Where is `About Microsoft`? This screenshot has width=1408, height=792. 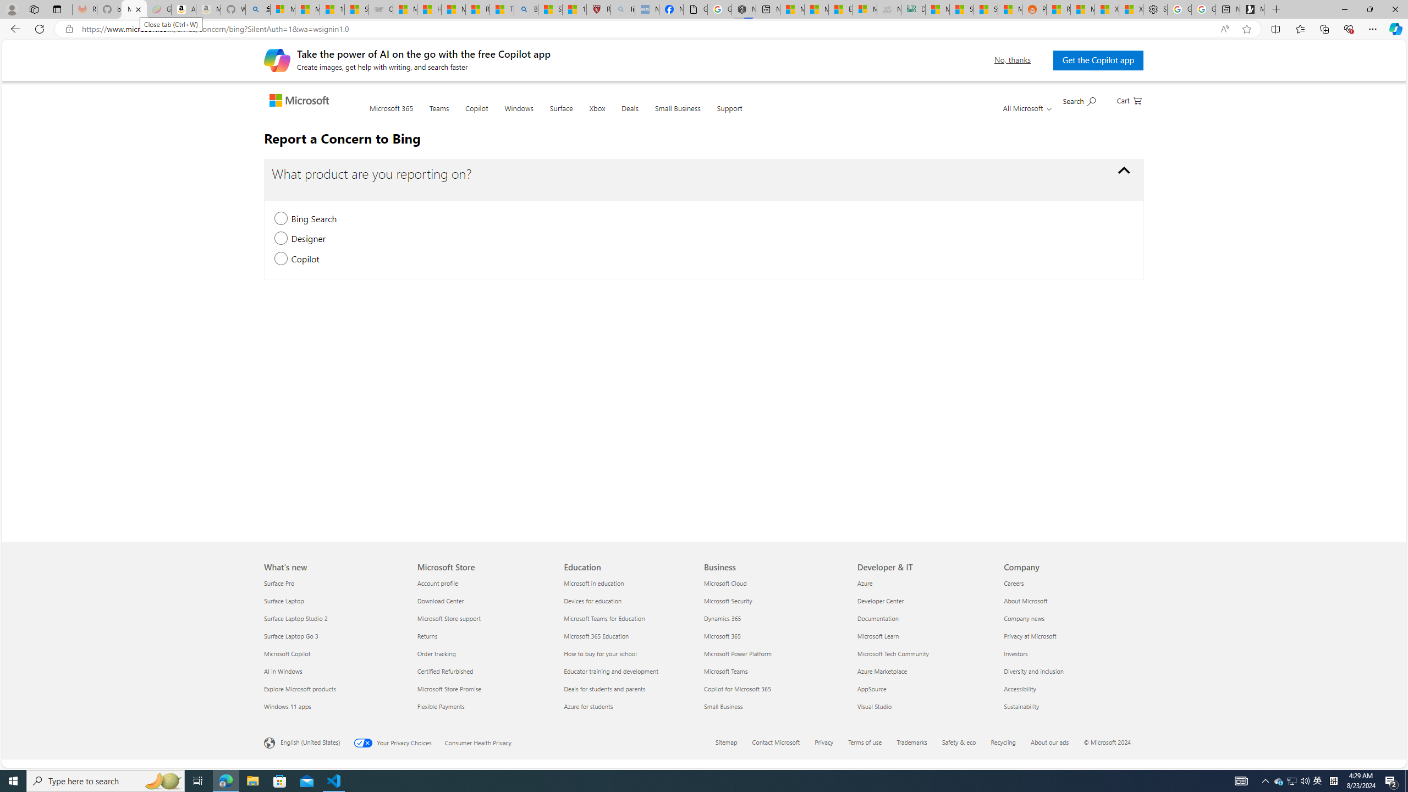 About Microsoft is located at coordinates (1070, 601).